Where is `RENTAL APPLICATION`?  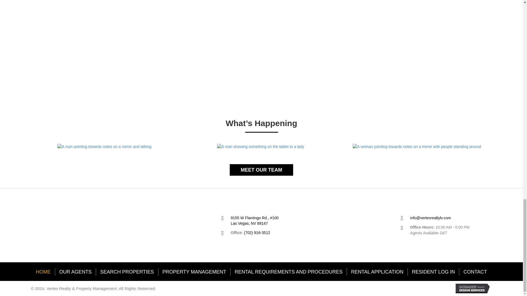
RENTAL APPLICATION is located at coordinates (377, 272).